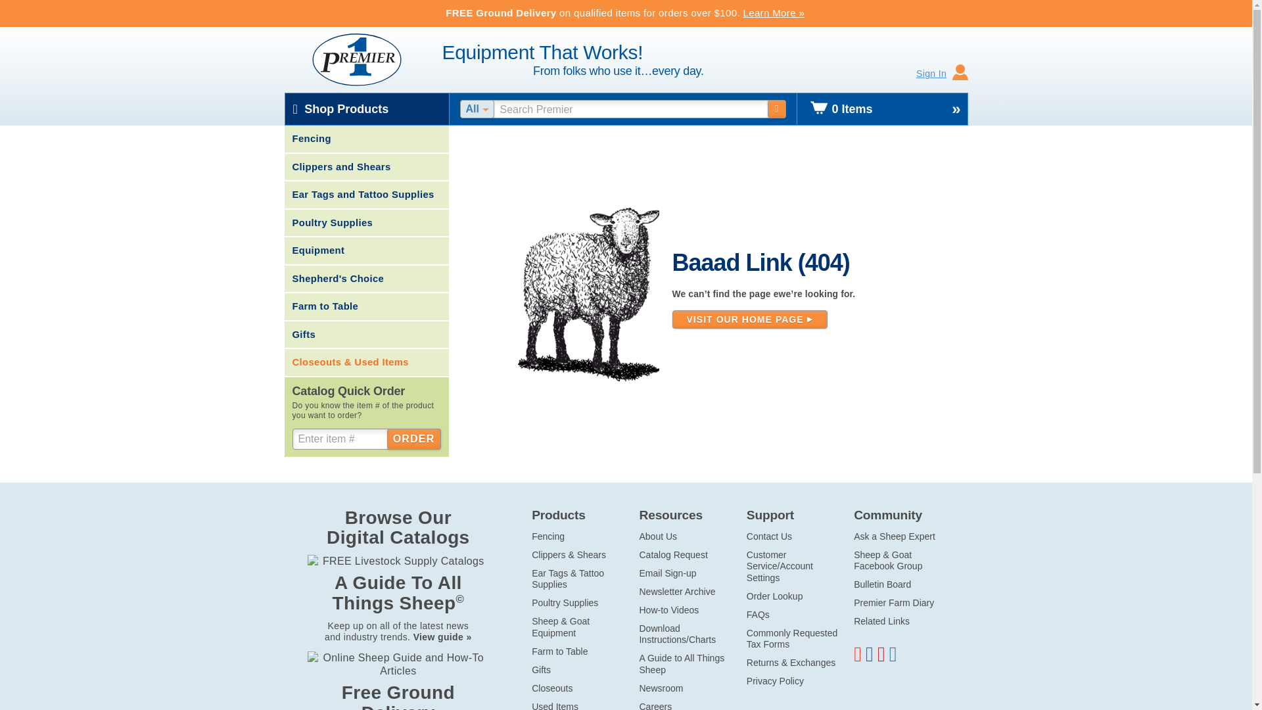 Image resolution: width=1262 pixels, height=710 pixels. What do you see at coordinates (367, 109) in the screenshot?
I see `Shop Products` at bounding box center [367, 109].